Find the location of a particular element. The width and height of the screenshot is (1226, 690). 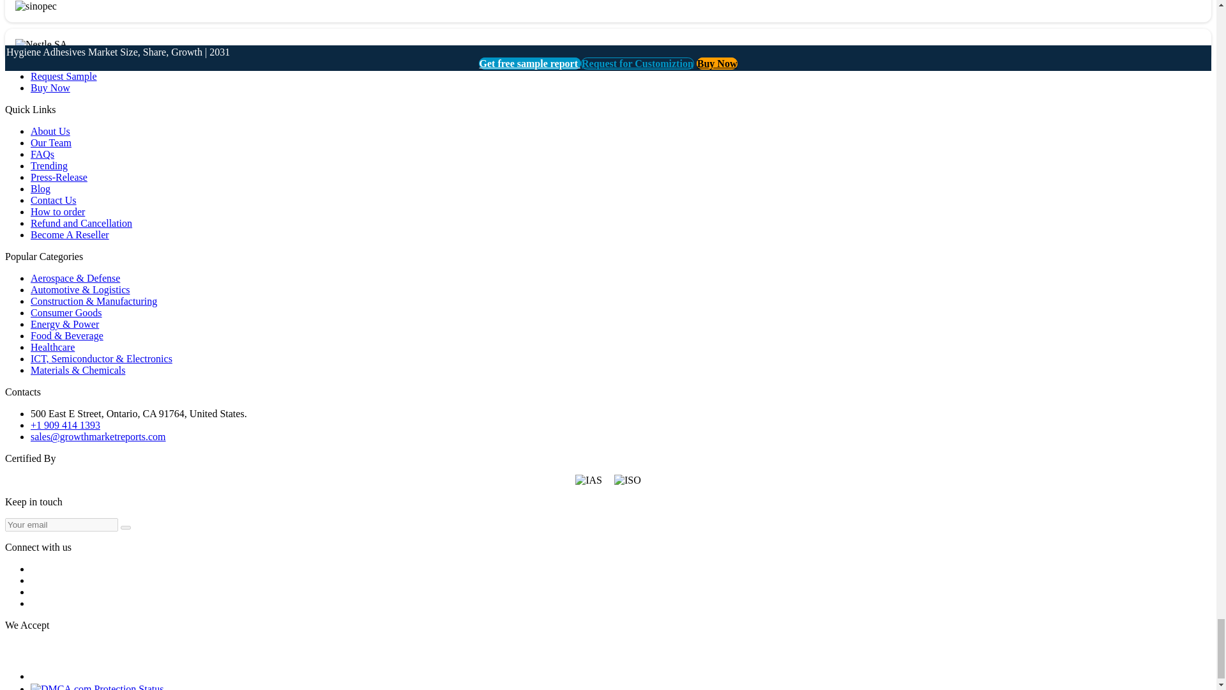

sinopec is located at coordinates (36, 6).